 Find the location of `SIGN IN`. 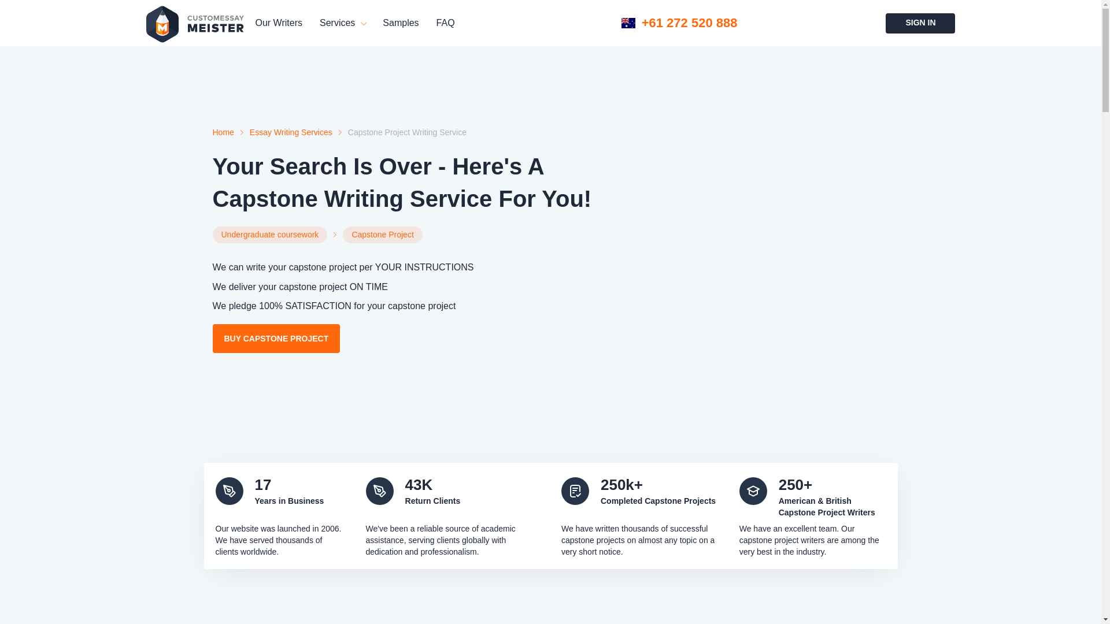

SIGN IN is located at coordinates (920, 23).